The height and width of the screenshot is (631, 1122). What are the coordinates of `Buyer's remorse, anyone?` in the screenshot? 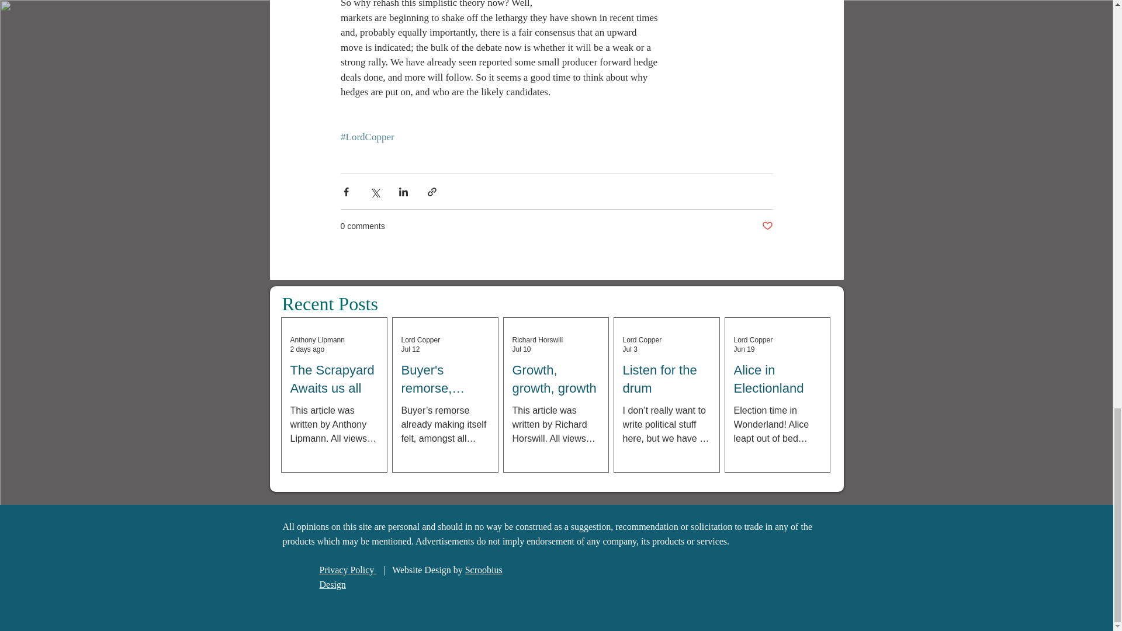 It's located at (444, 380).